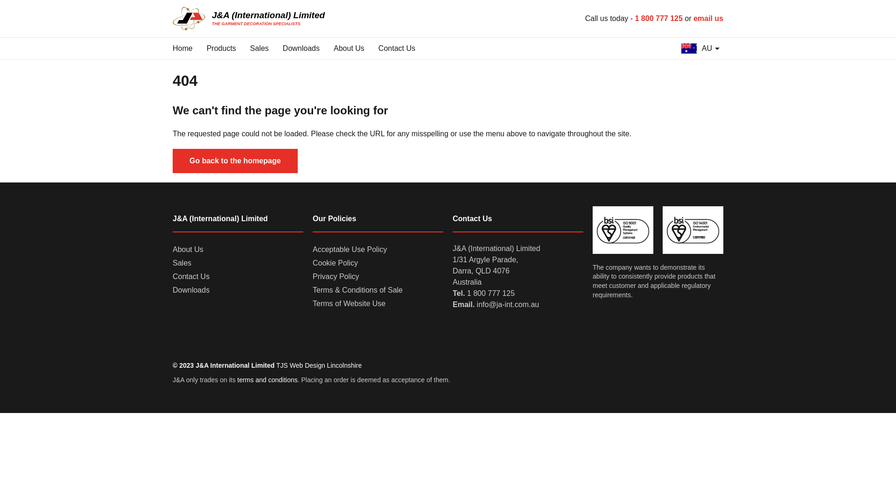 Image resolution: width=896 pixels, height=504 pixels. Describe the element at coordinates (326, 365) in the screenshot. I see `Web Design Lincolnshire` at that location.